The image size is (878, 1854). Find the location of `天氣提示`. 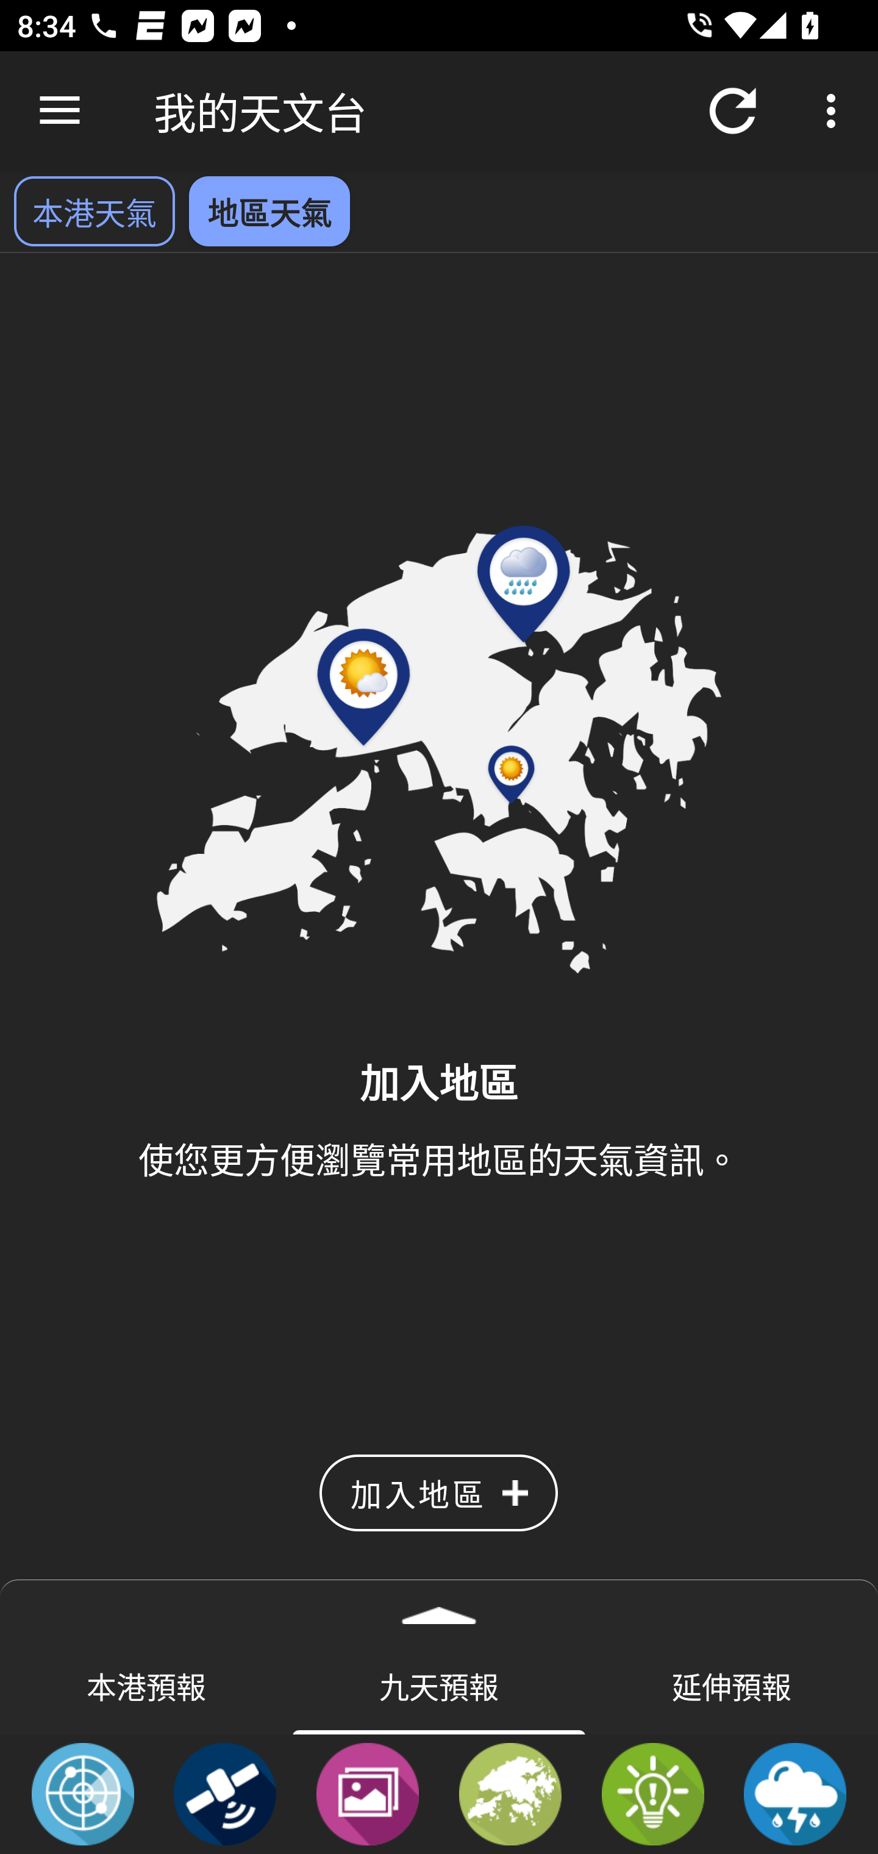

天氣提示 is located at coordinates (652, 1793).